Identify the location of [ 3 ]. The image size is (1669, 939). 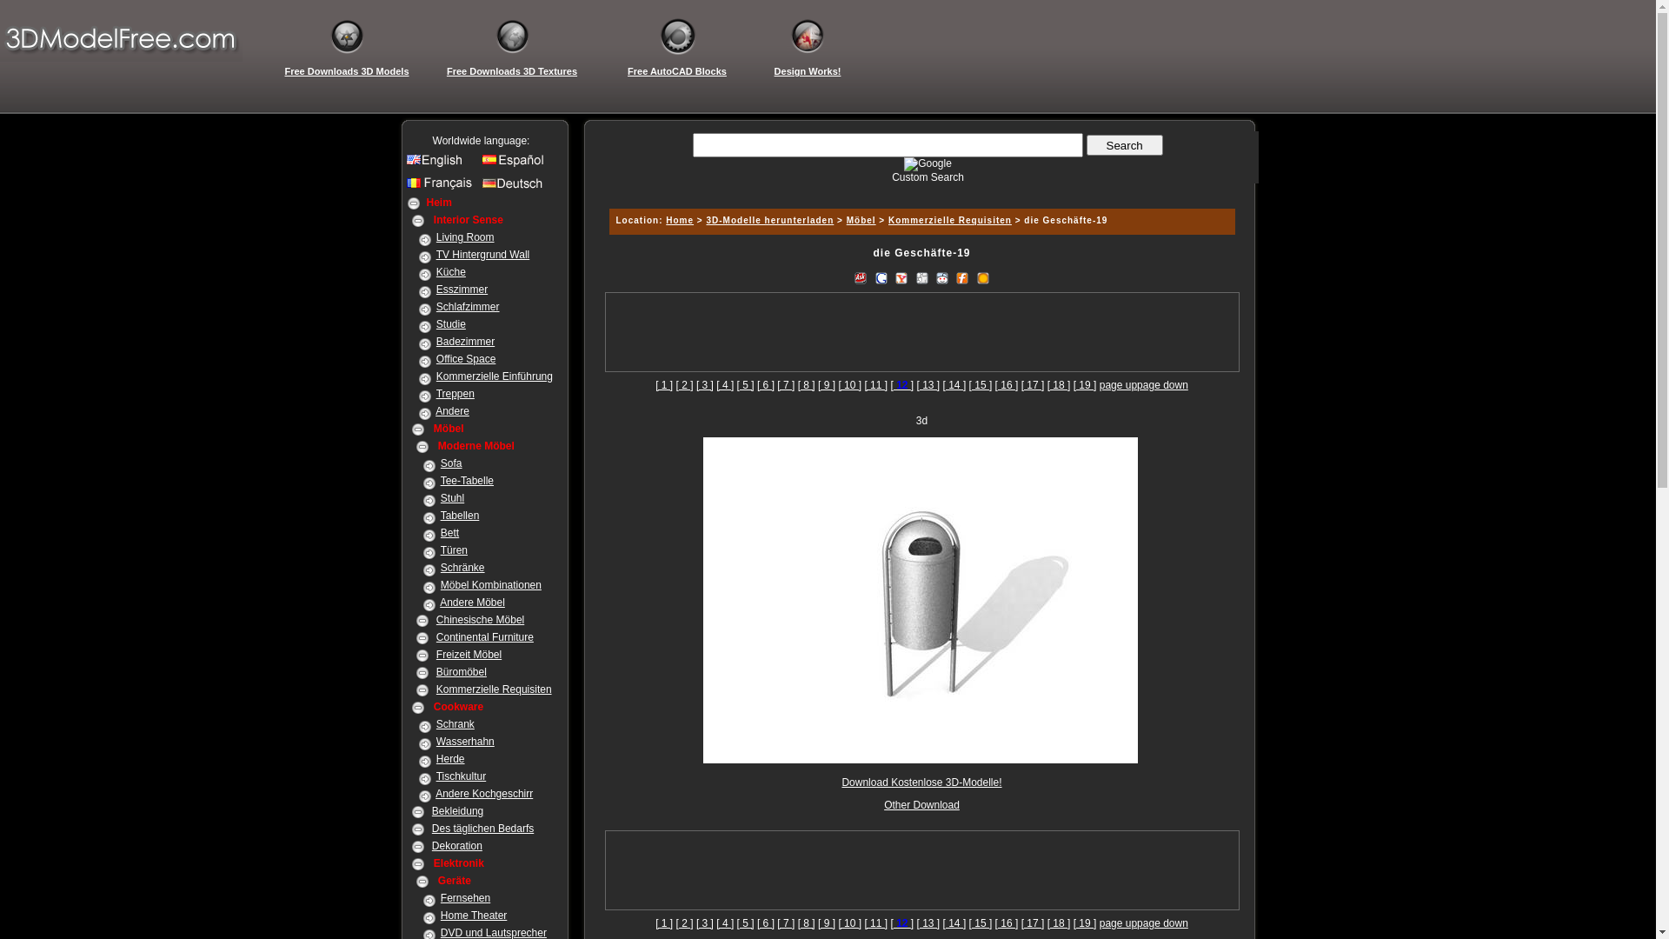
(705, 385).